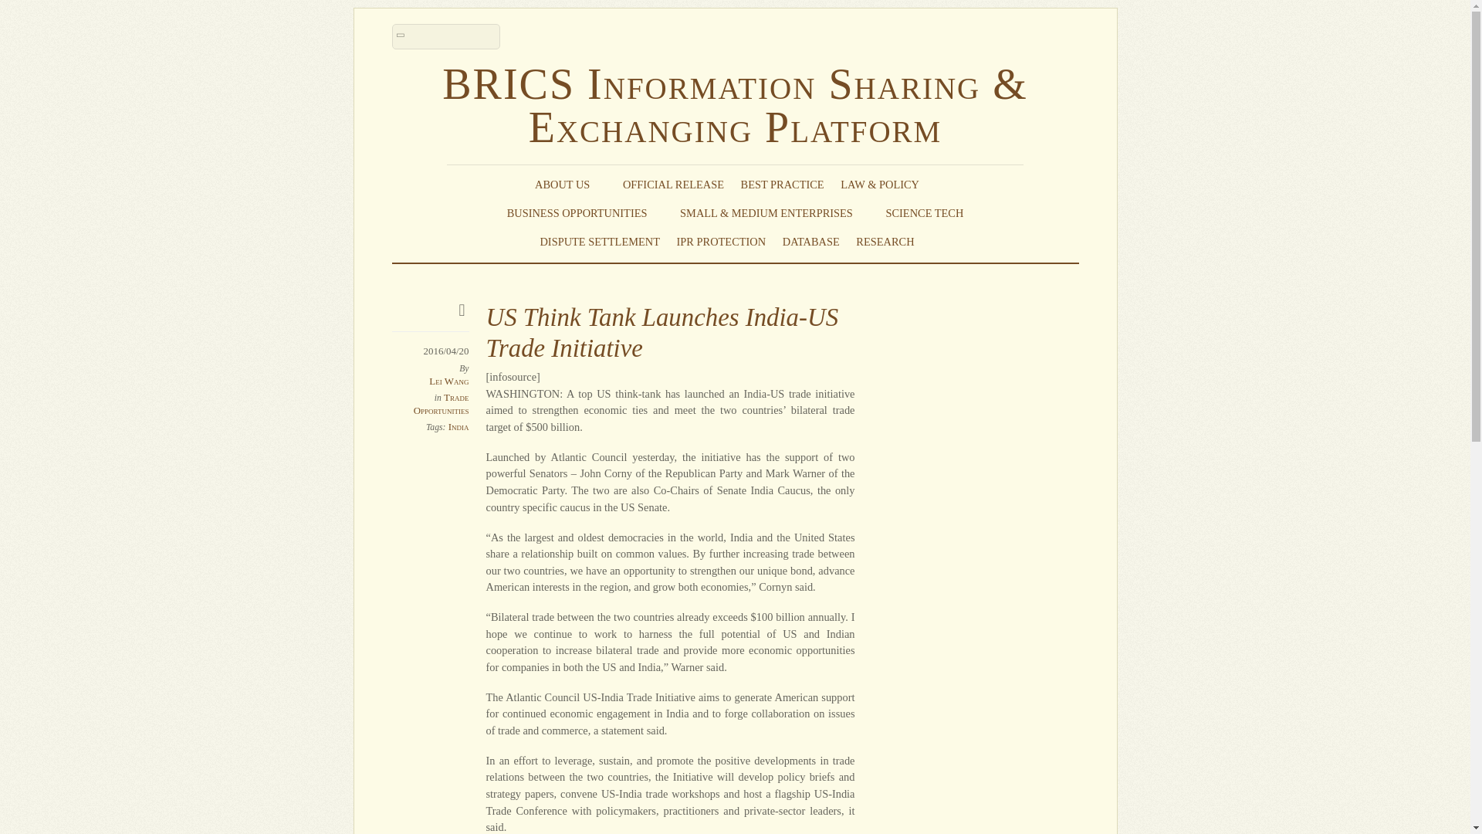 The width and height of the screenshot is (1482, 834). What do you see at coordinates (721, 242) in the screenshot?
I see `IPR PROTECTION` at bounding box center [721, 242].